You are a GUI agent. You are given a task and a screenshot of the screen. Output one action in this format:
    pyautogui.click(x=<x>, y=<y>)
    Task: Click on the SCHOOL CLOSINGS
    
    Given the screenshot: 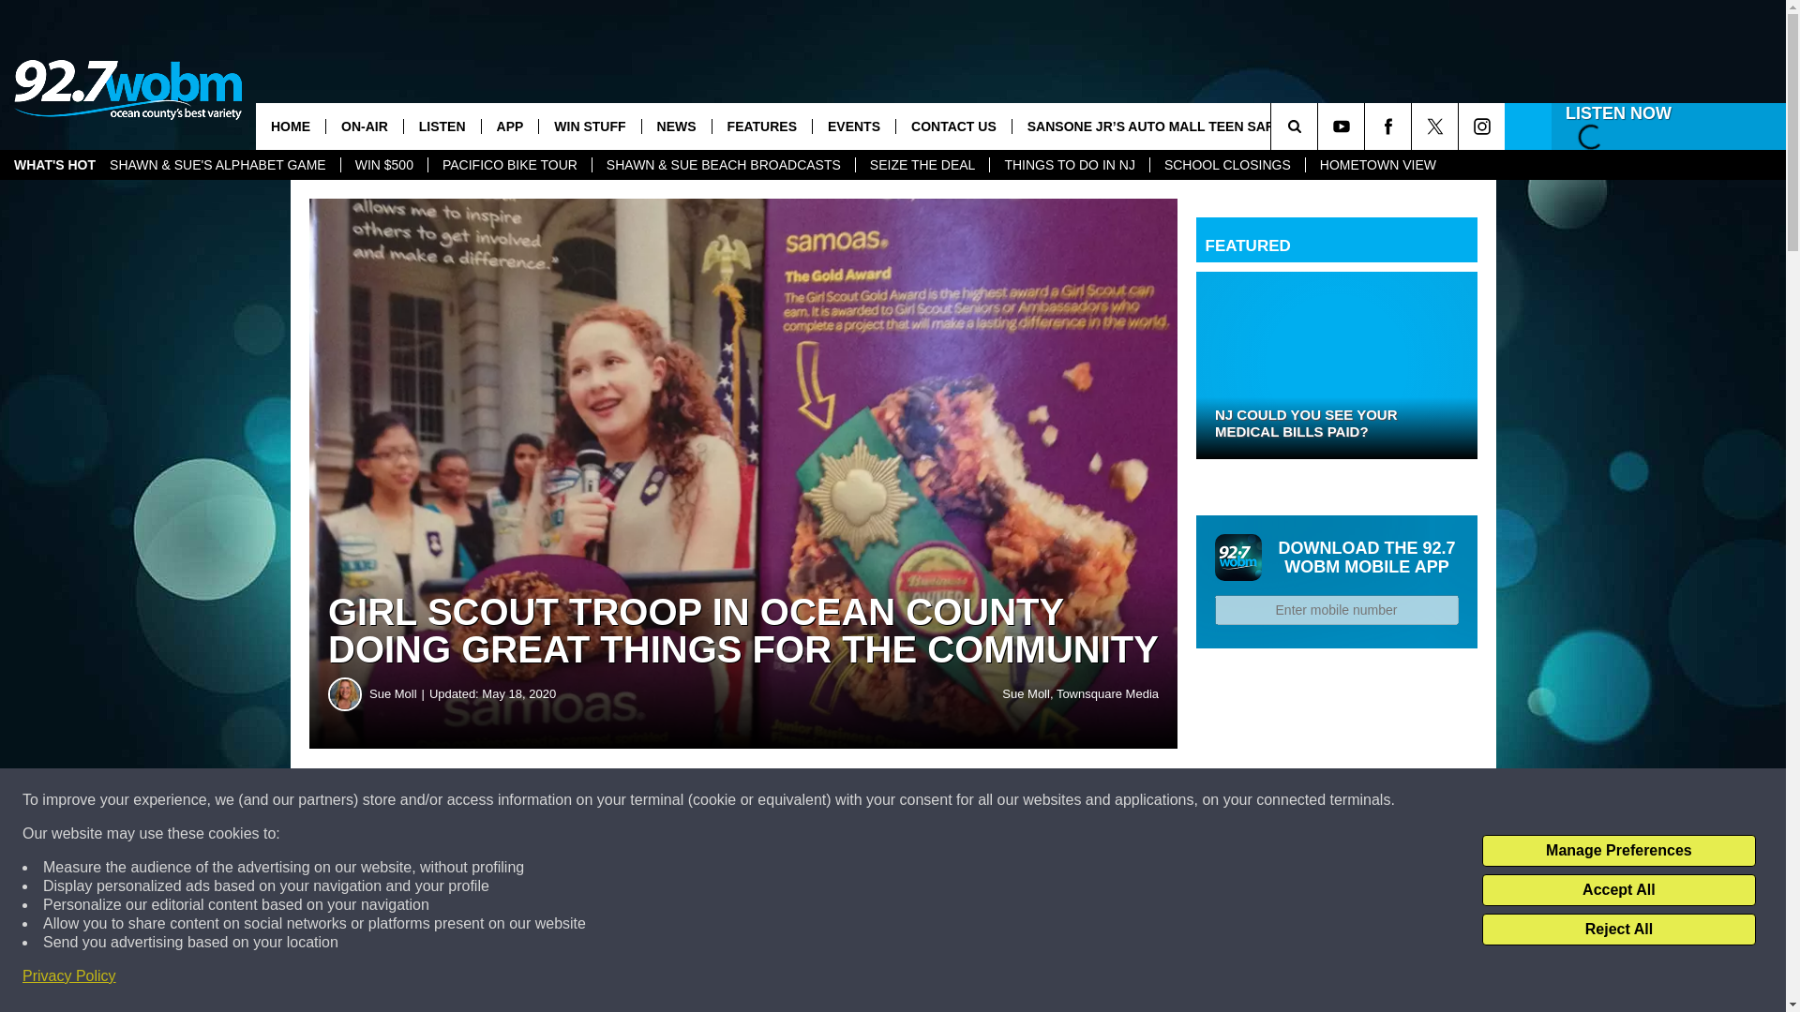 What is the action you would take?
    pyautogui.click(x=1227, y=165)
    